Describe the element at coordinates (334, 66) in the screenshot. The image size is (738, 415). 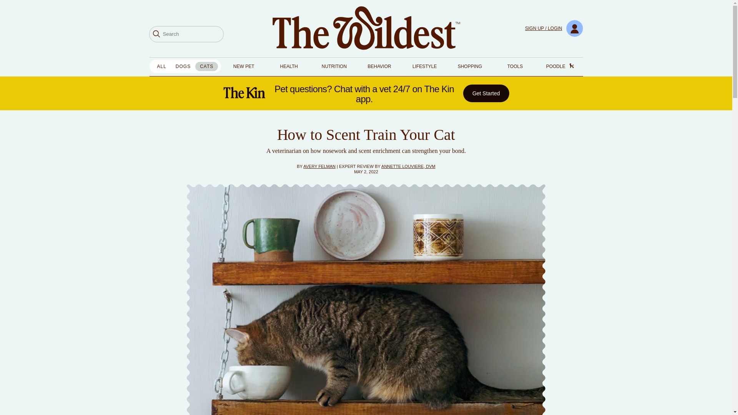
I see `NUTRITION` at that location.